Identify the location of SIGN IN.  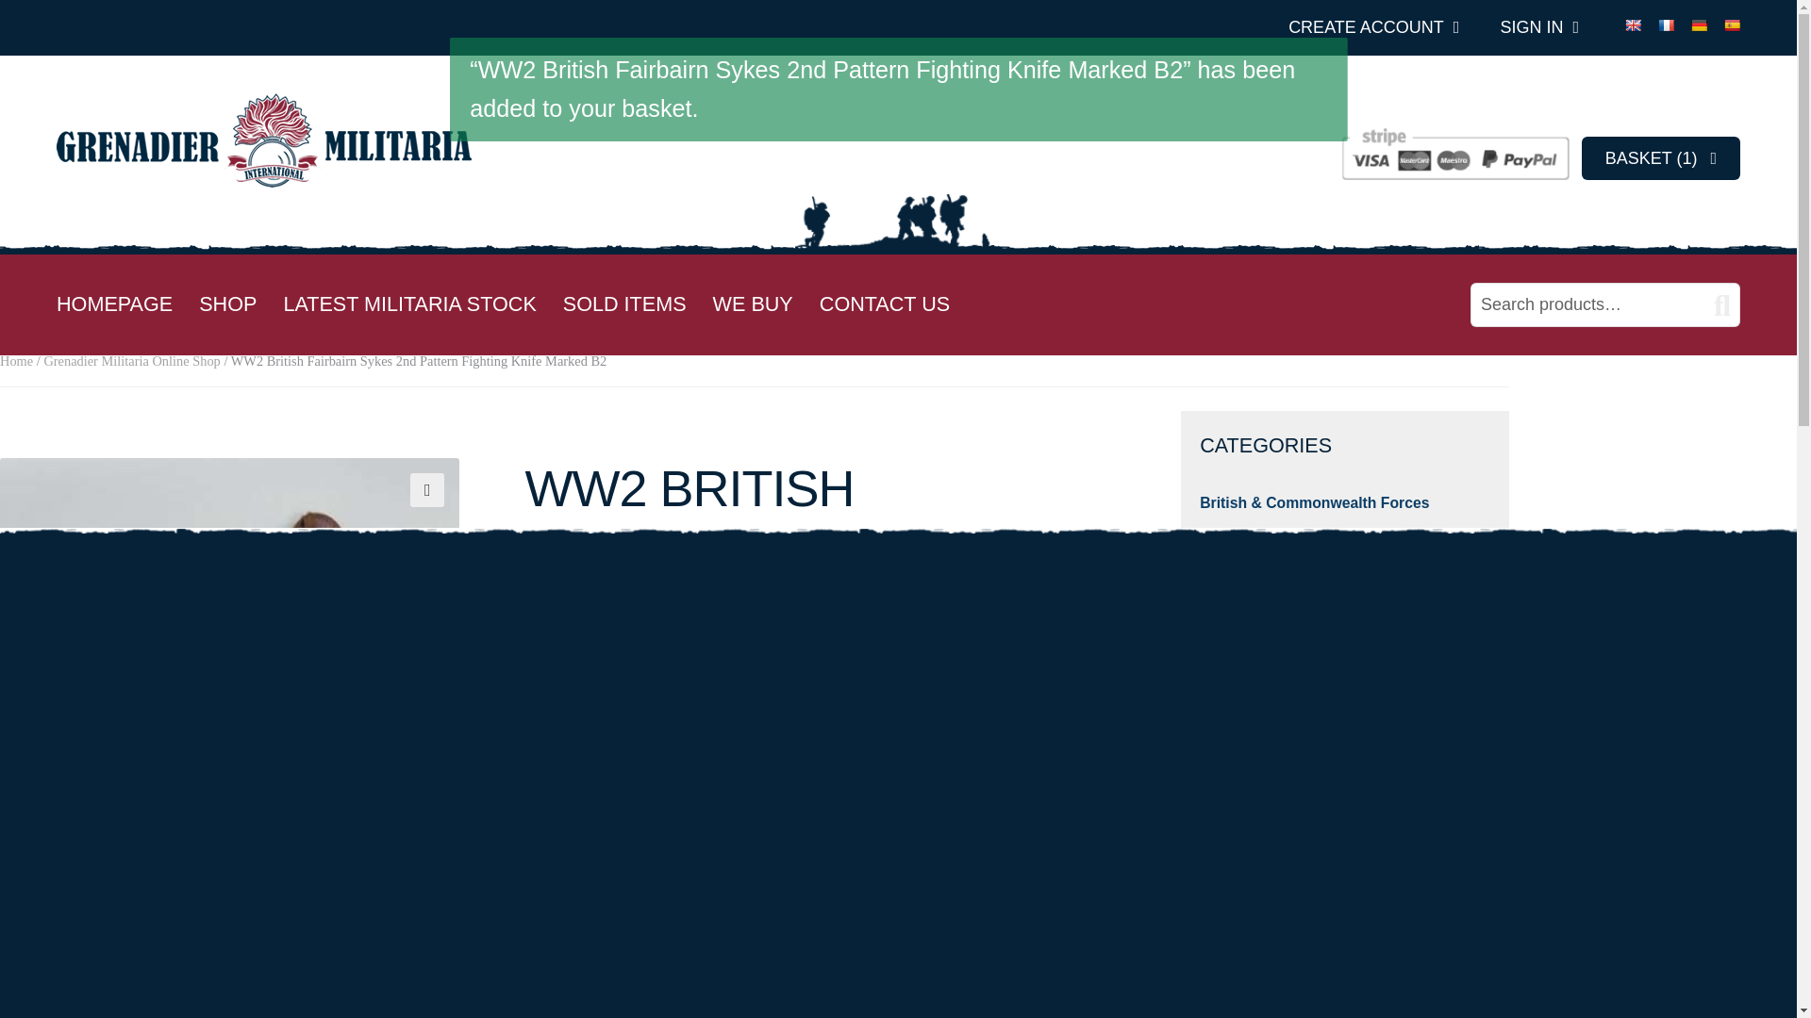
(1539, 26).